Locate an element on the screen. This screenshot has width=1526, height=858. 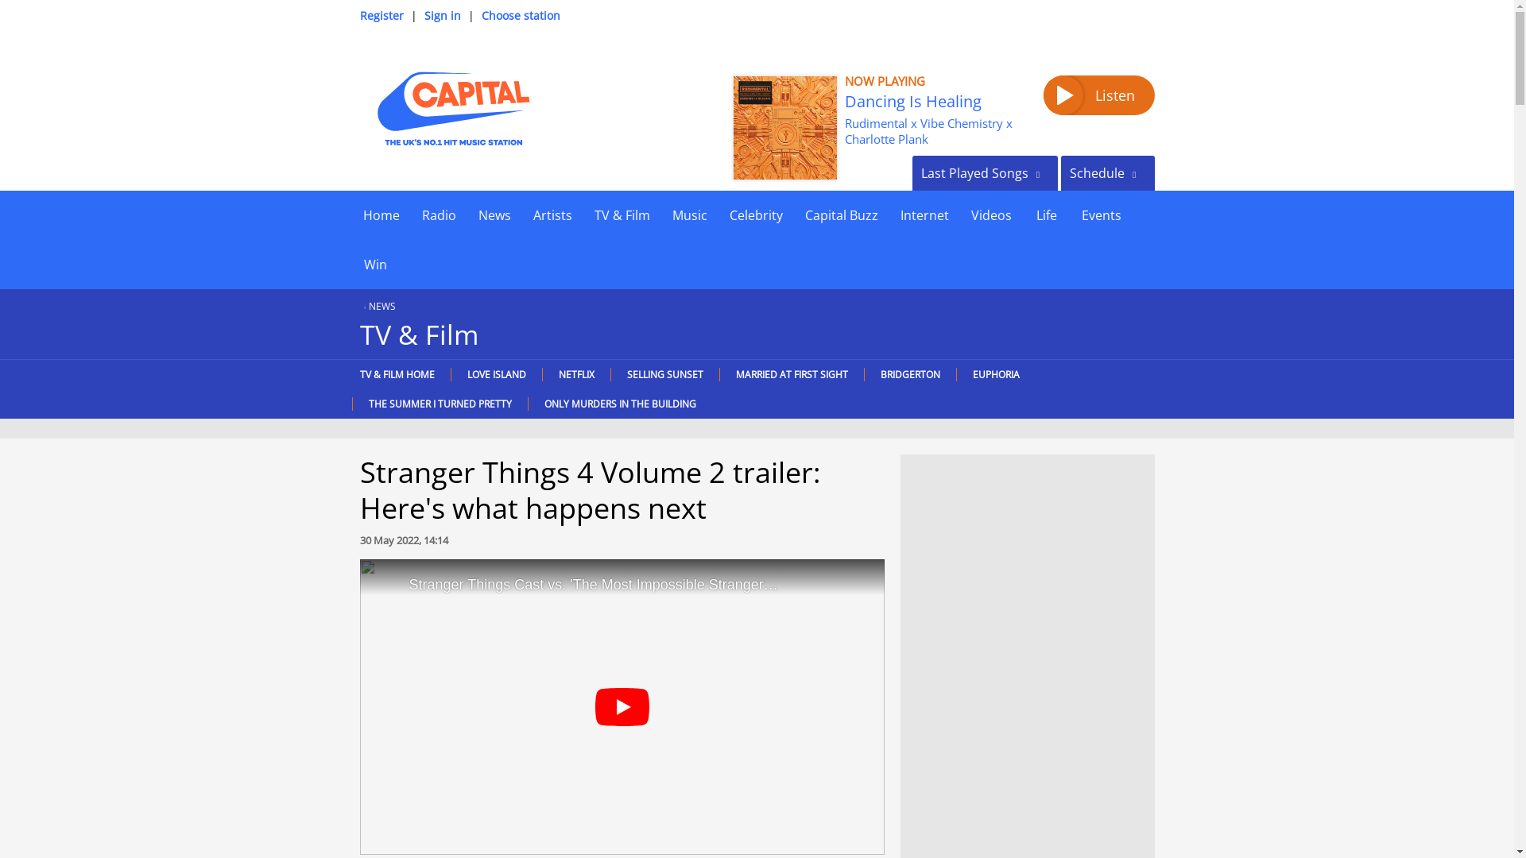
Last Played Songs is located at coordinates (985, 172).